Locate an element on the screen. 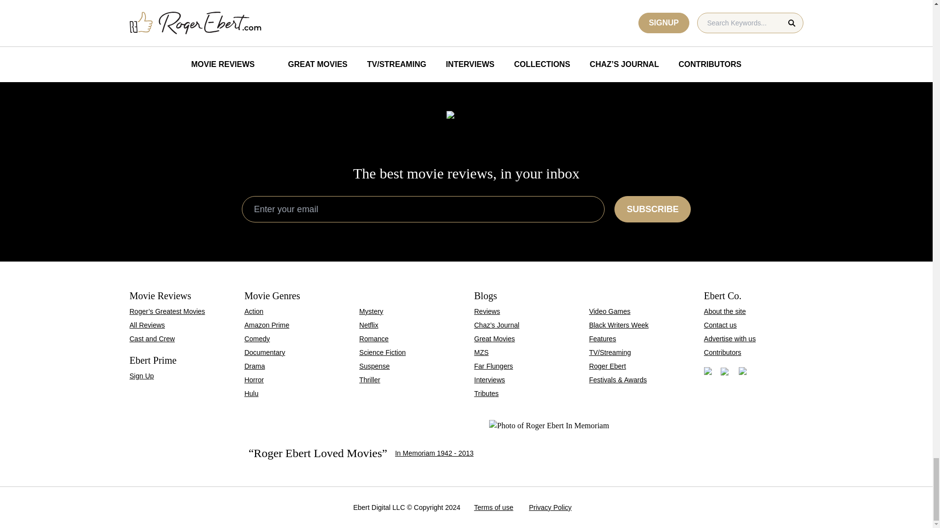 The image size is (940, 528). Subscribe is located at coordinates (653, 209).